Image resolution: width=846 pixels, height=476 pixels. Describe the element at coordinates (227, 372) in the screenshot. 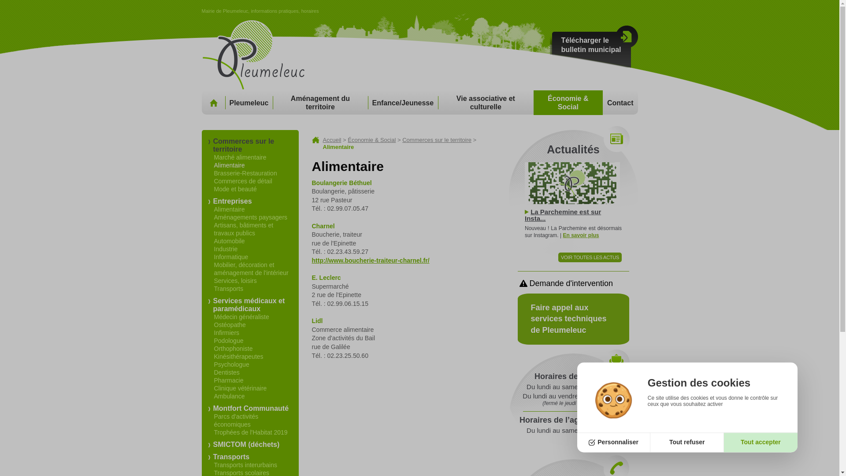

I see `Dentistes` at that location.